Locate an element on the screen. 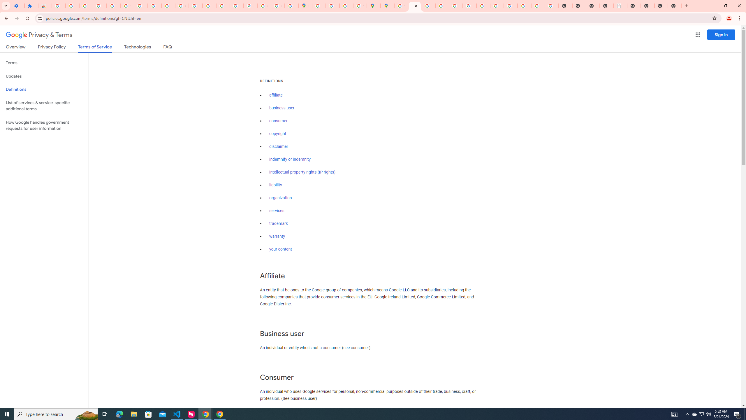  New Tab is located at coordinates (675, 6).